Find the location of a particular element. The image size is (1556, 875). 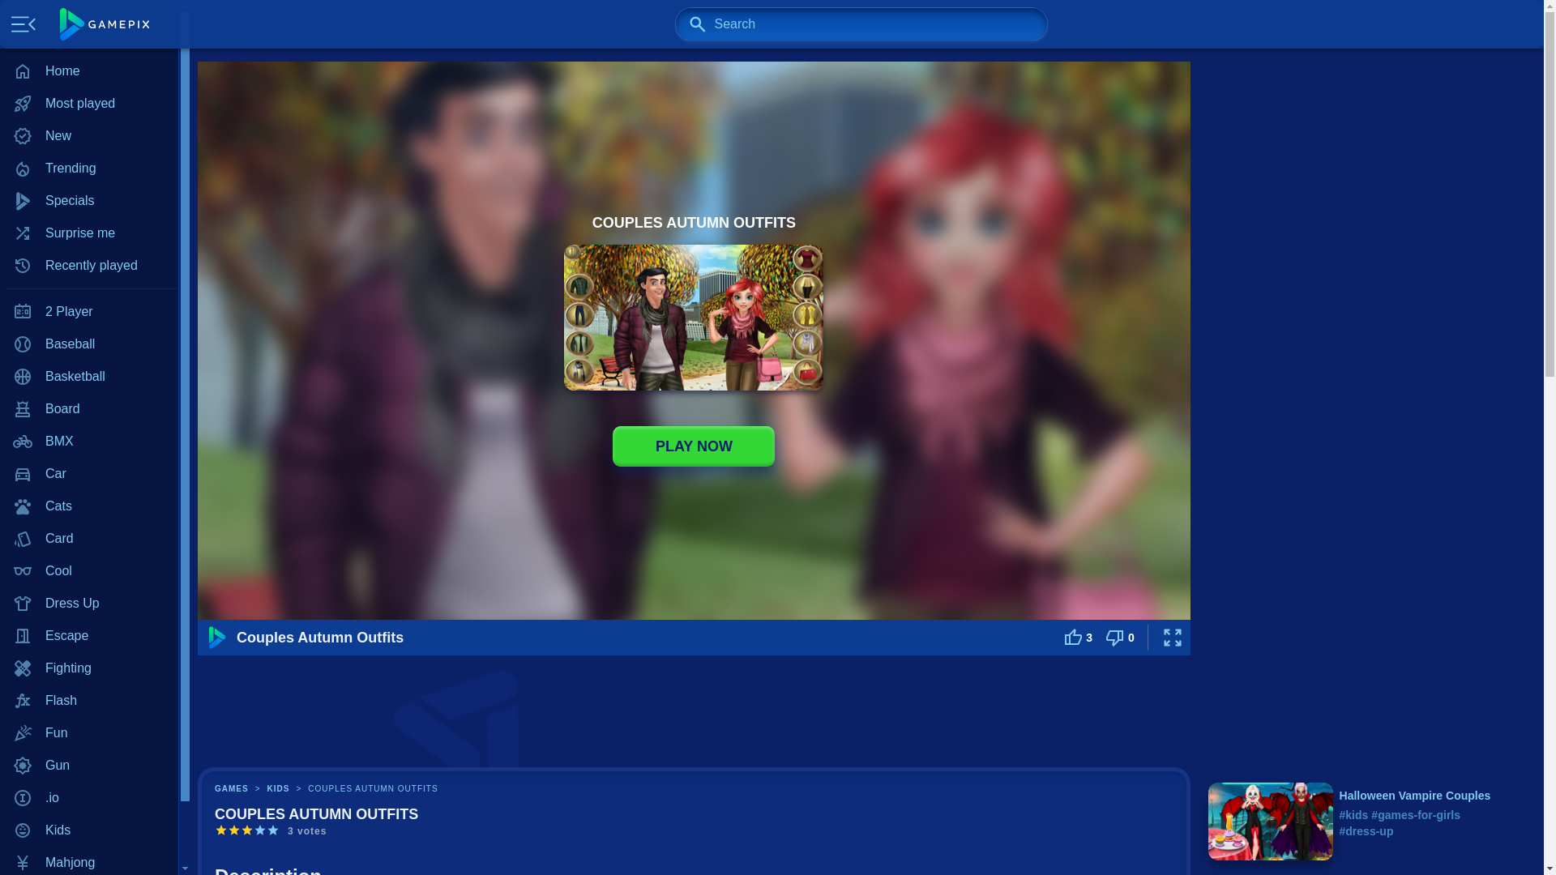

Gun is located at coordinates (89, 765).